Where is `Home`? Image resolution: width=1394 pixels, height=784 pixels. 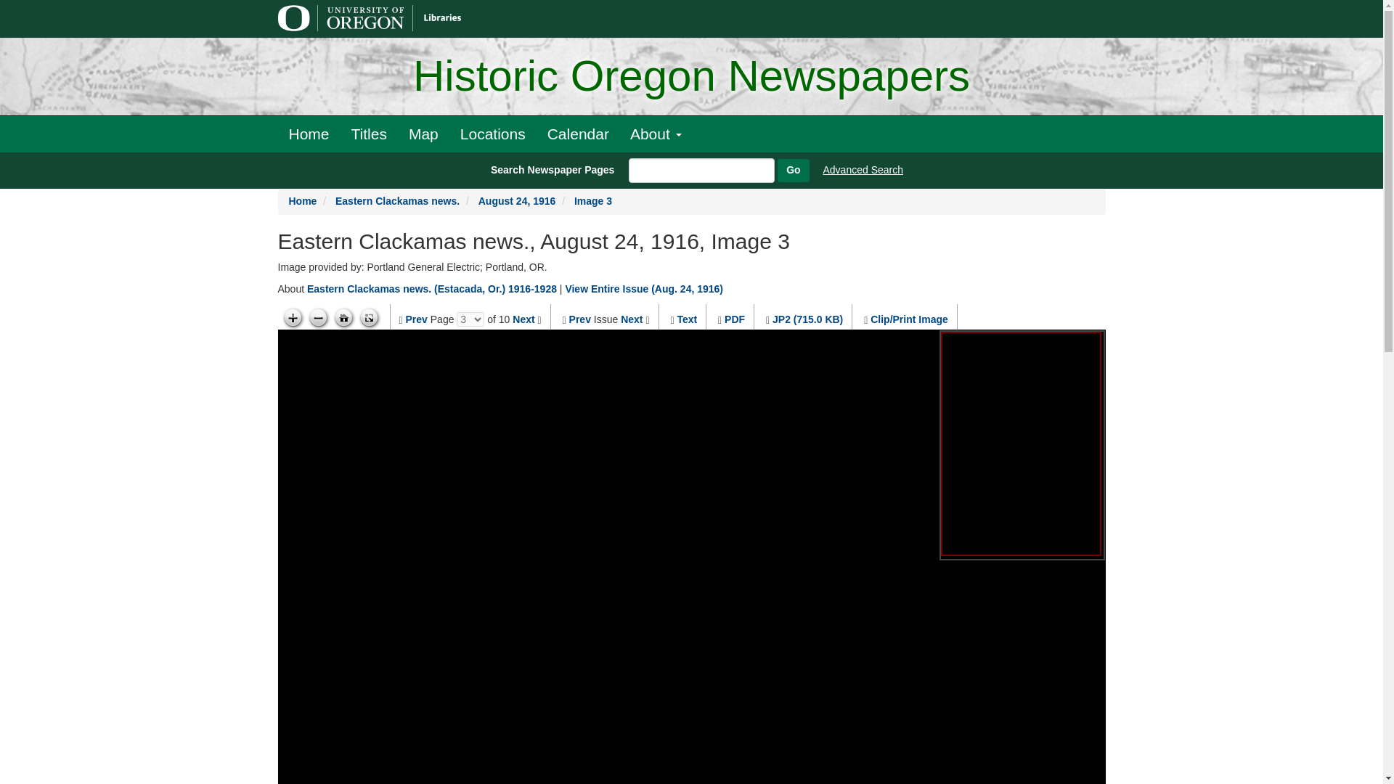
Home is located at coordinates (309, 134).